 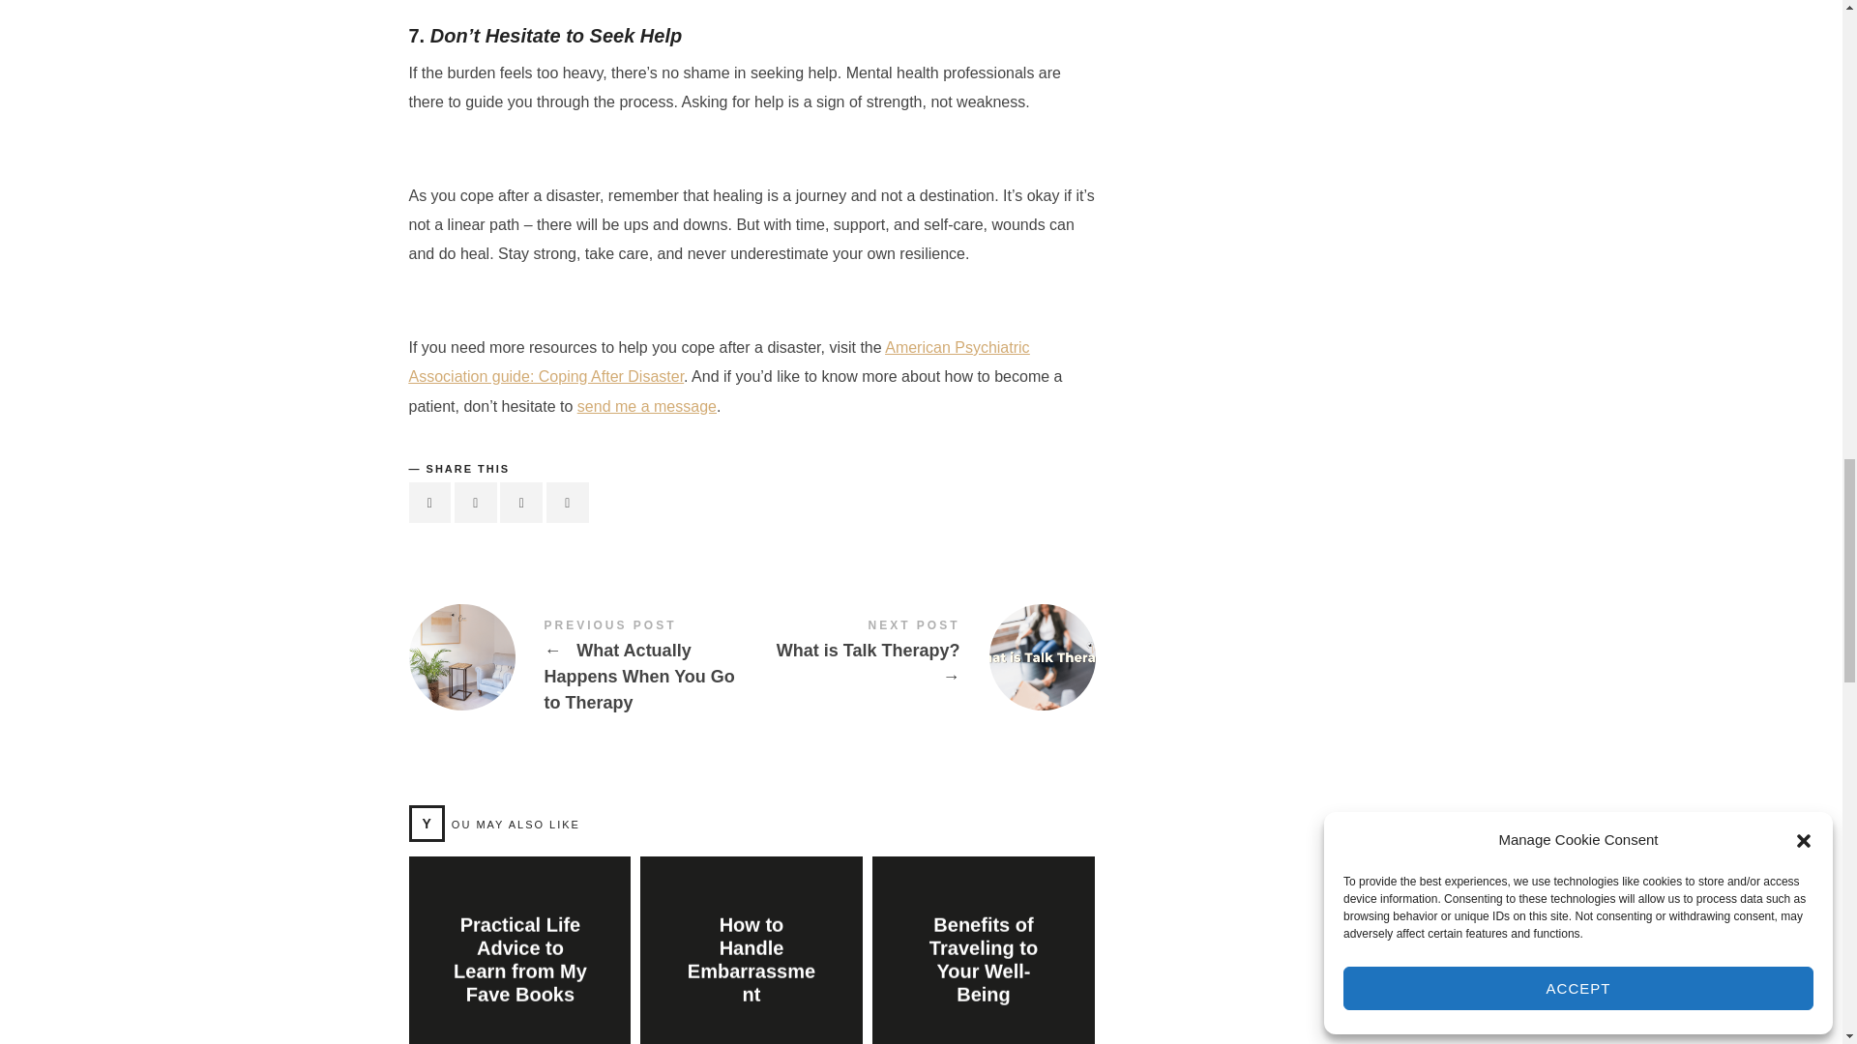 What do you see at coordinates (567, 503) in the screenshot?
I see `Email this post to a friend` at bounding box center [567, 503].